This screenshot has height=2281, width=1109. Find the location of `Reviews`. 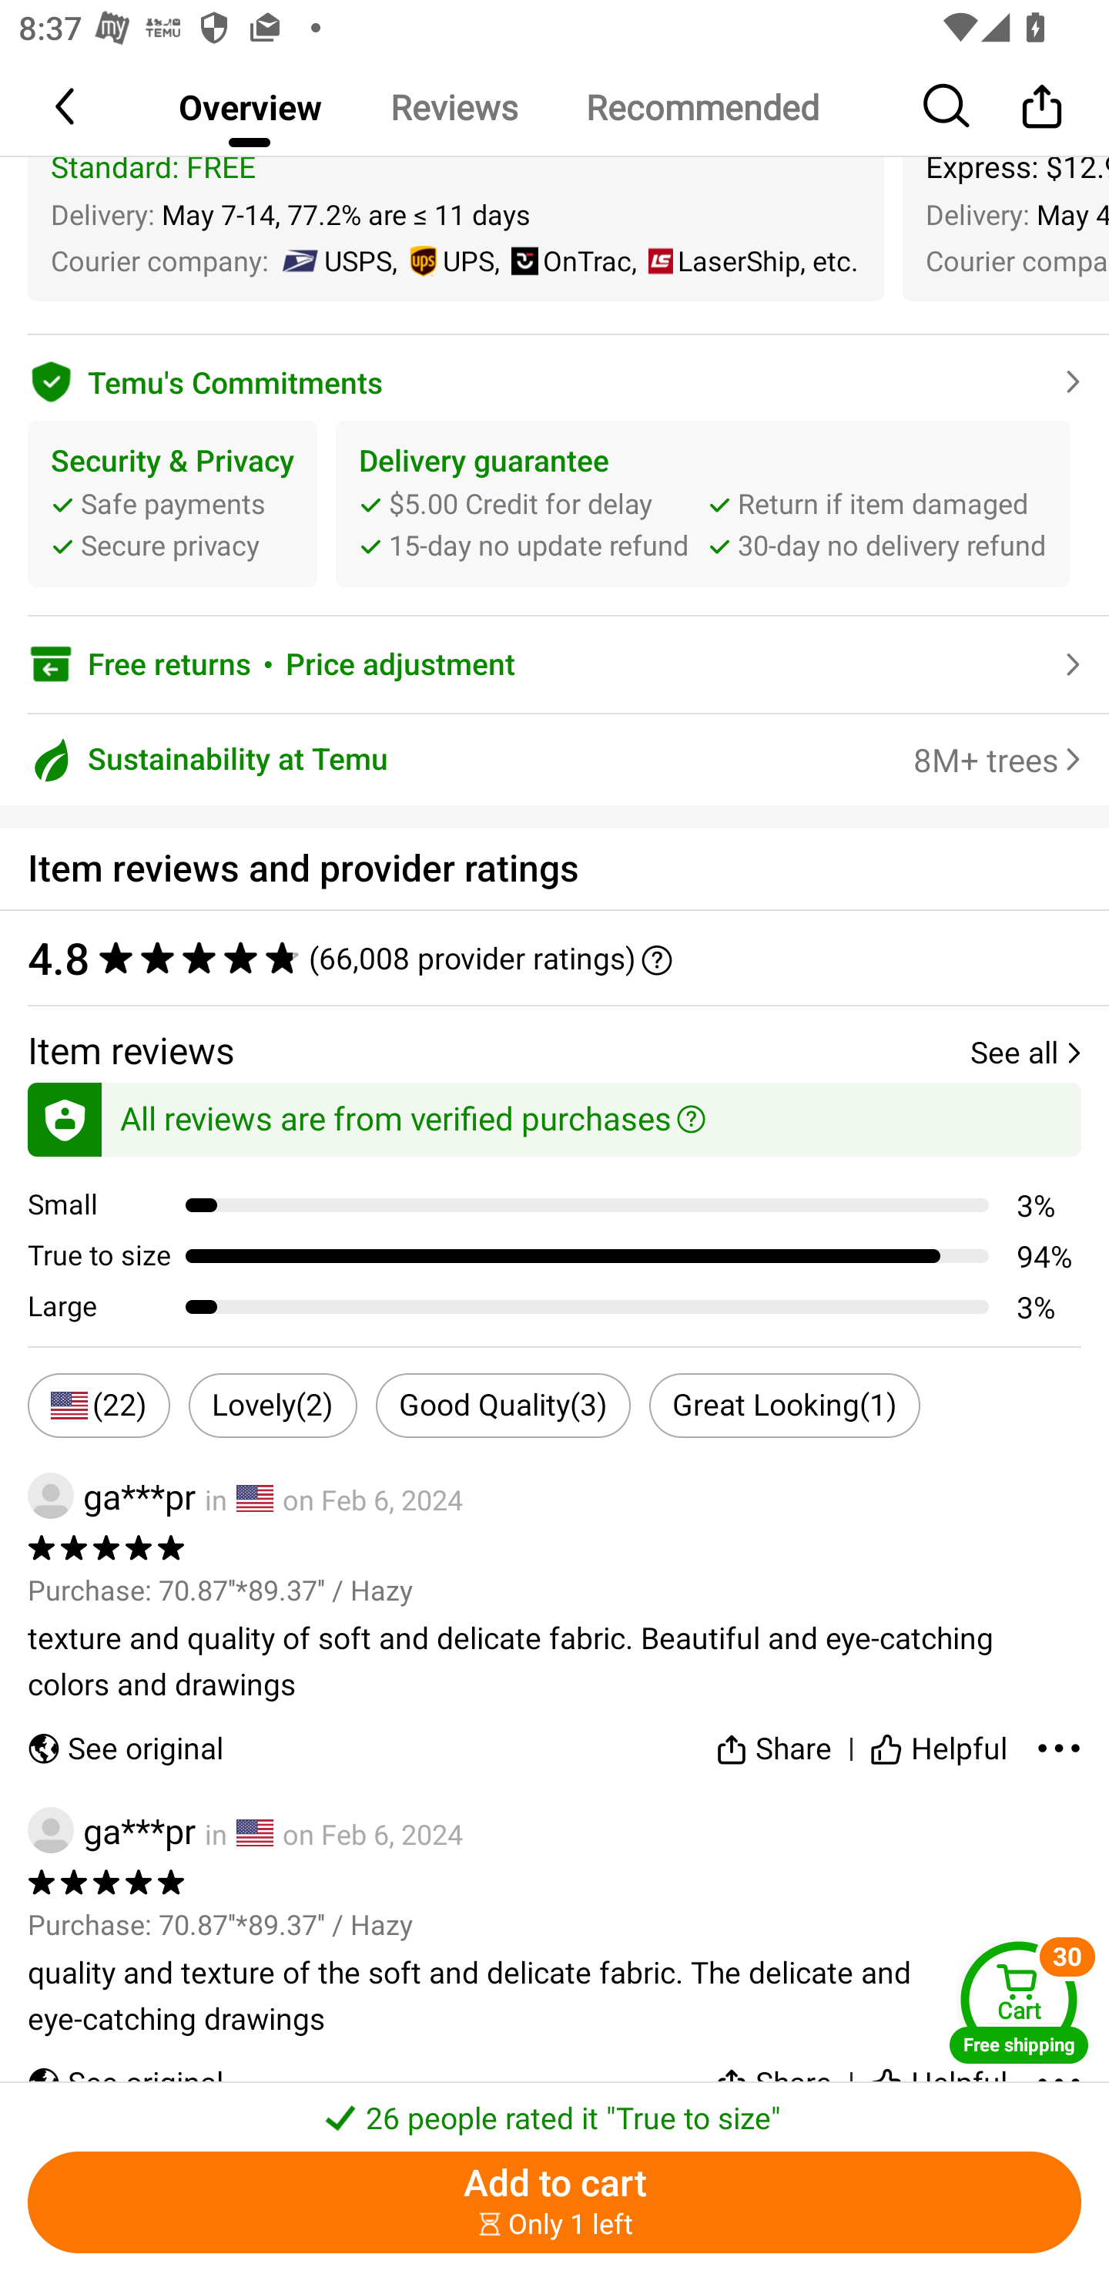

Reviews is located at coordinates (453, 106).